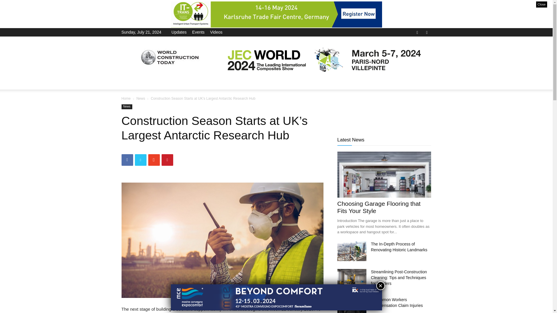  Describe the element at coordinates (198, 32) in the screenshot. I see `Events` at that location.